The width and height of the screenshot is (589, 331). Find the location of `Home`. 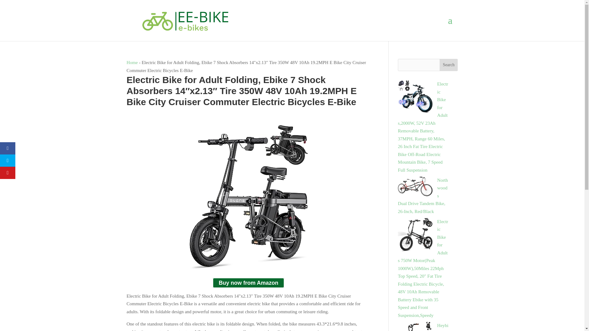

Home is located at coordinates (132, 62).